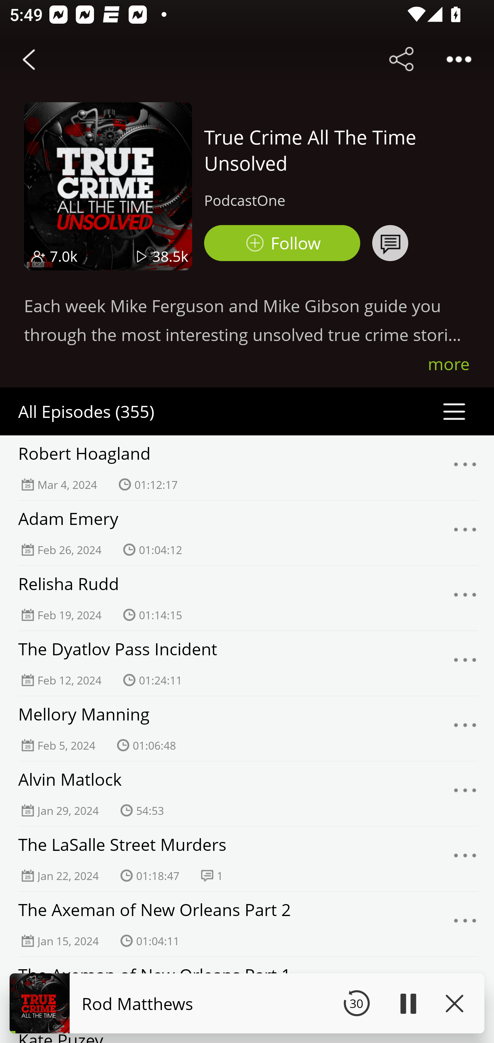  Describe the element at coordinates (64, 256) in the screenshot. I see `7.0k` at that location.